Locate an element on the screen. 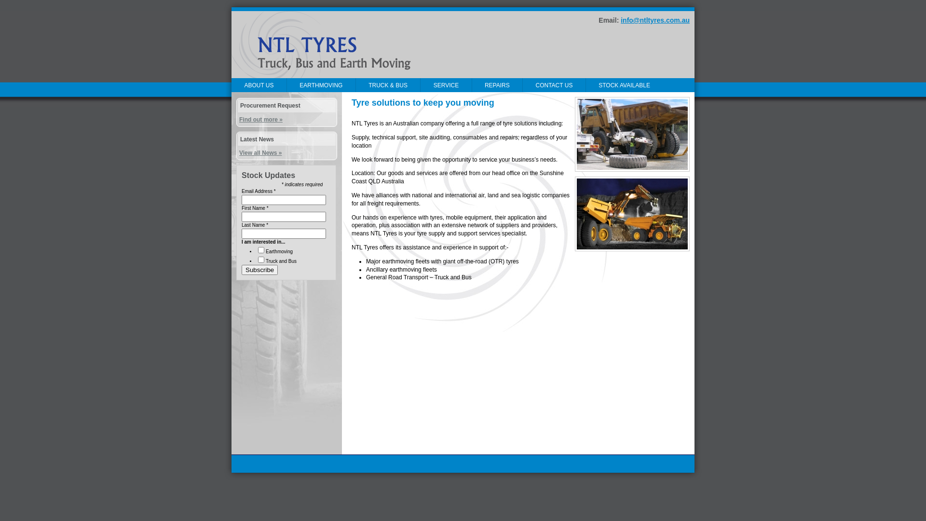  STOCK AVAILABLE is located at coordinates (625, 85).